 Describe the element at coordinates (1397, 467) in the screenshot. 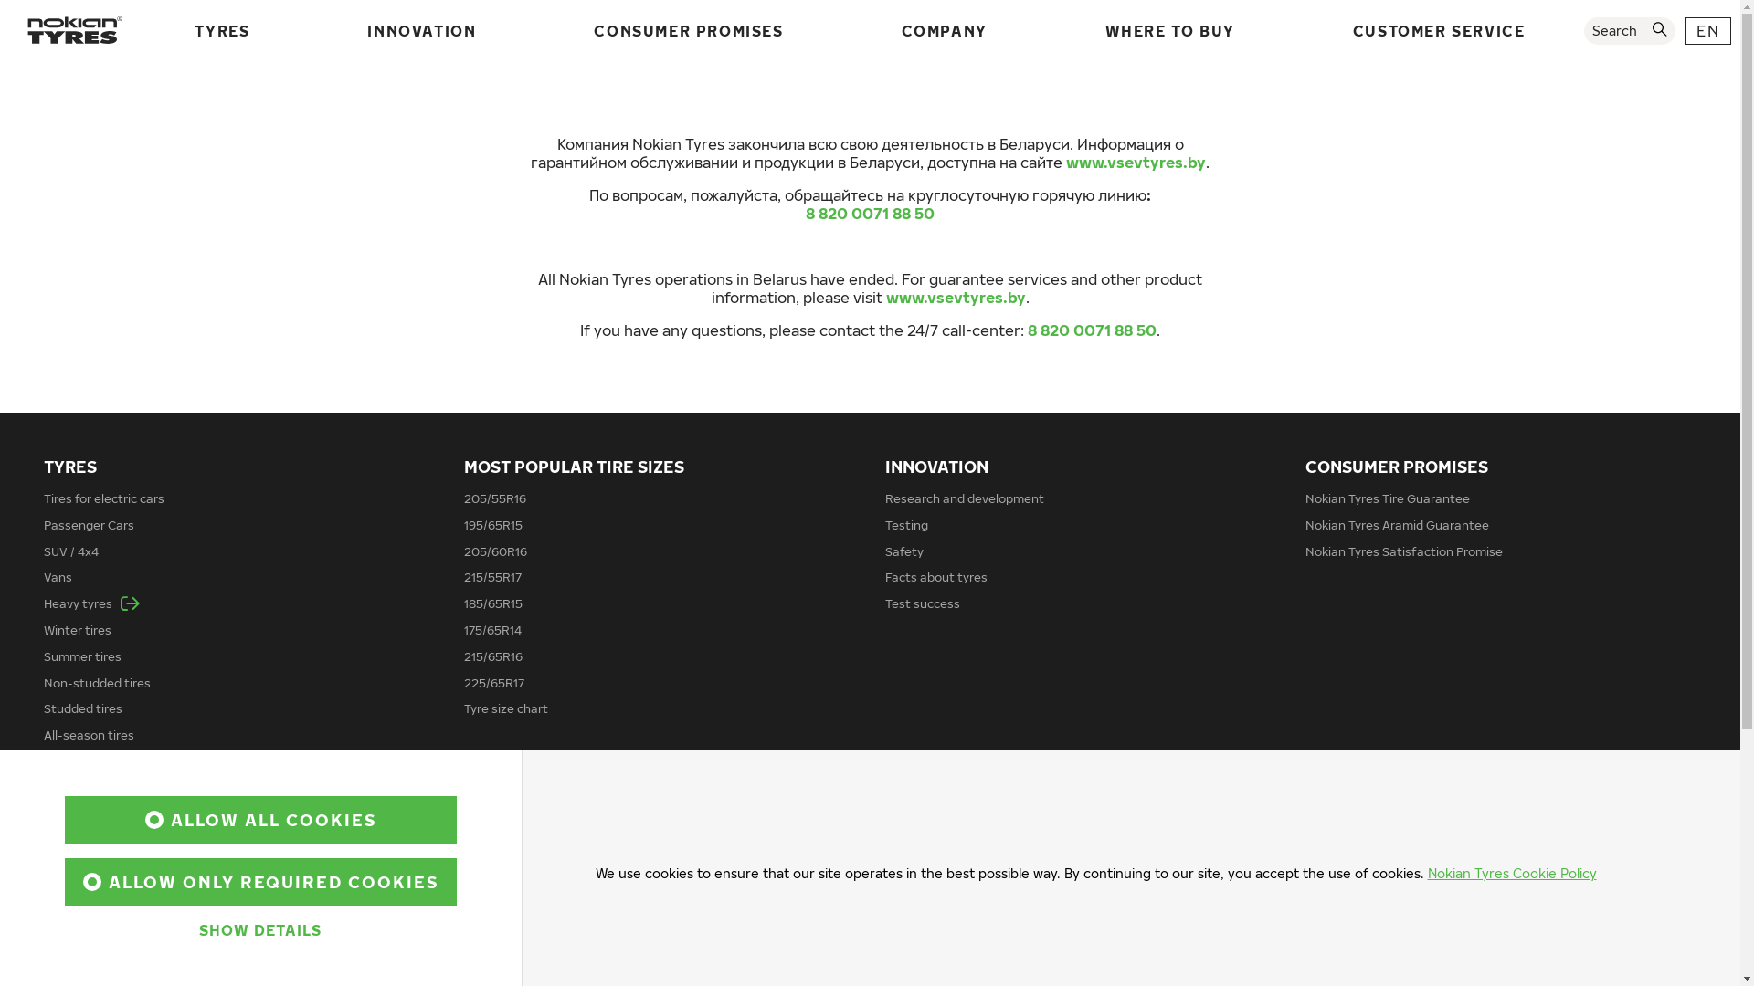

I see `CONSUMER PROMISES` at that location.